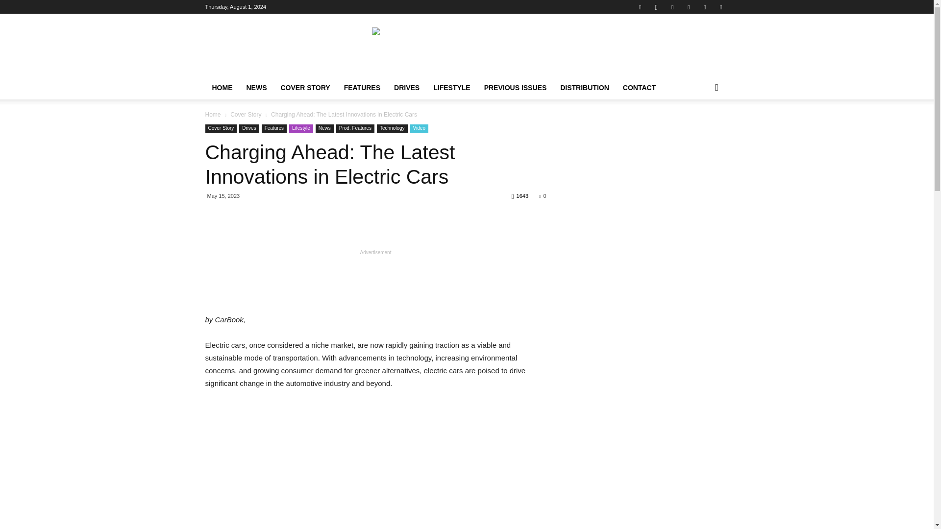 Image resolution: width=941 pixels, height=529 pixels. What do you see at coordinates (222, 88) in the screenshot?
I see `HOME` at bounding box center [222, 88].